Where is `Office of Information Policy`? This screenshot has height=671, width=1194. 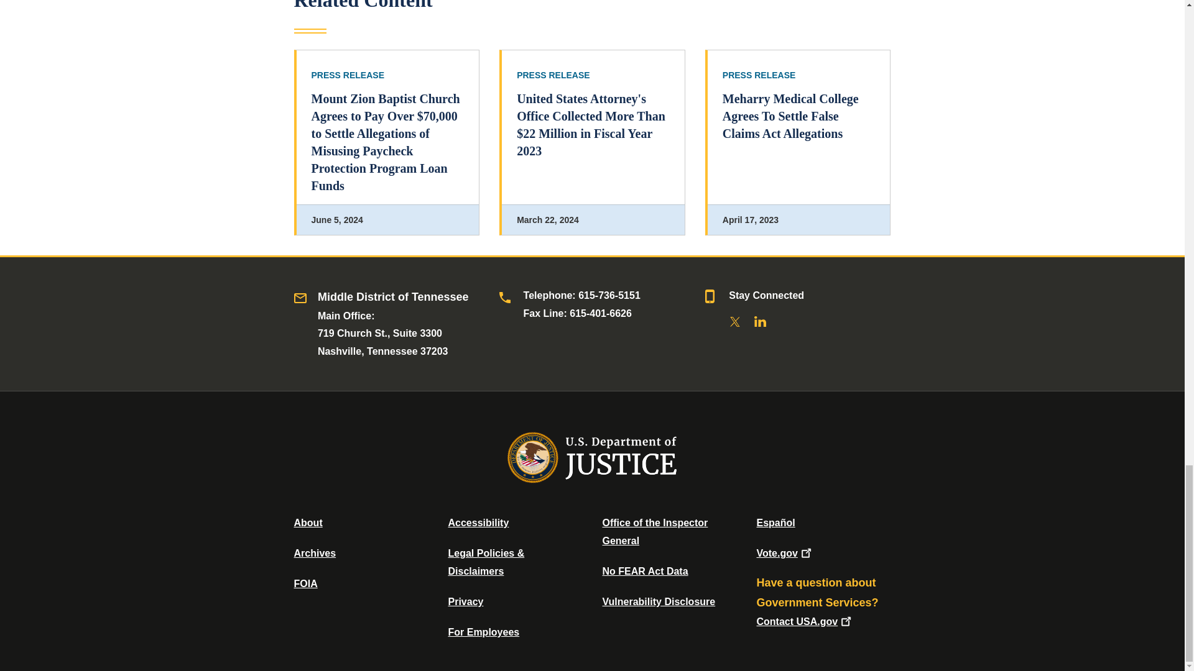
Office of Information Policy is located at coordinates (305, 583).